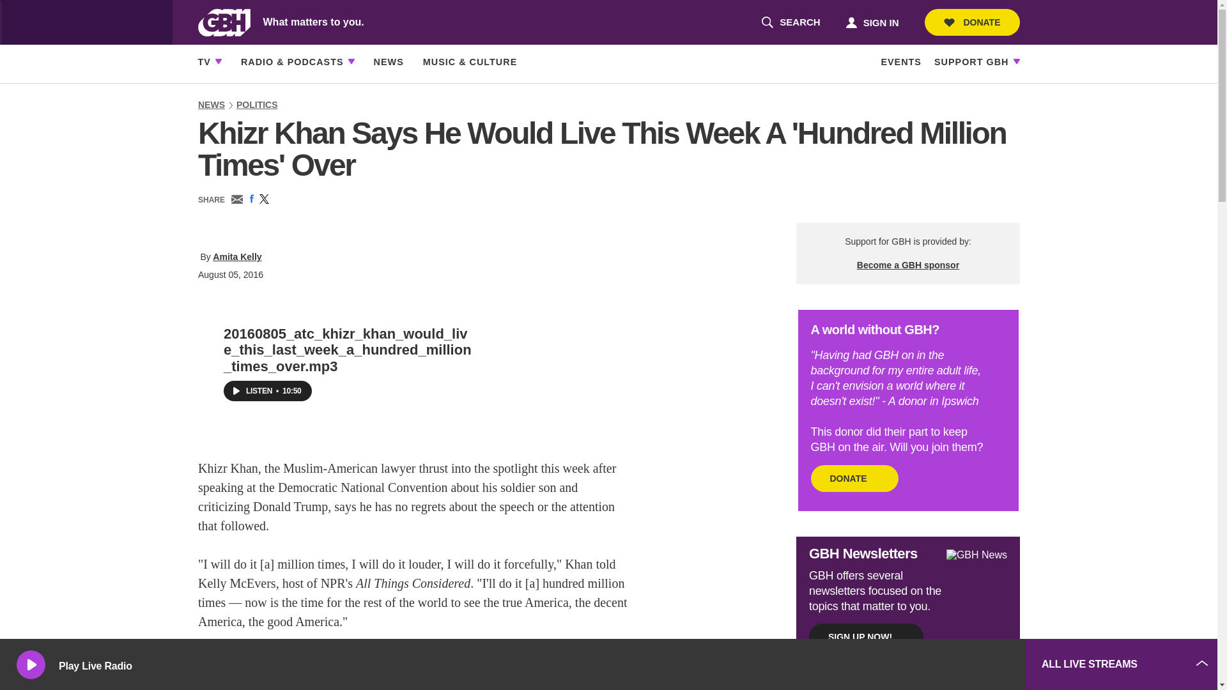  Describe the element at coordinates (791, 22) in the screenshot. I see `SIGN IN` at that location.